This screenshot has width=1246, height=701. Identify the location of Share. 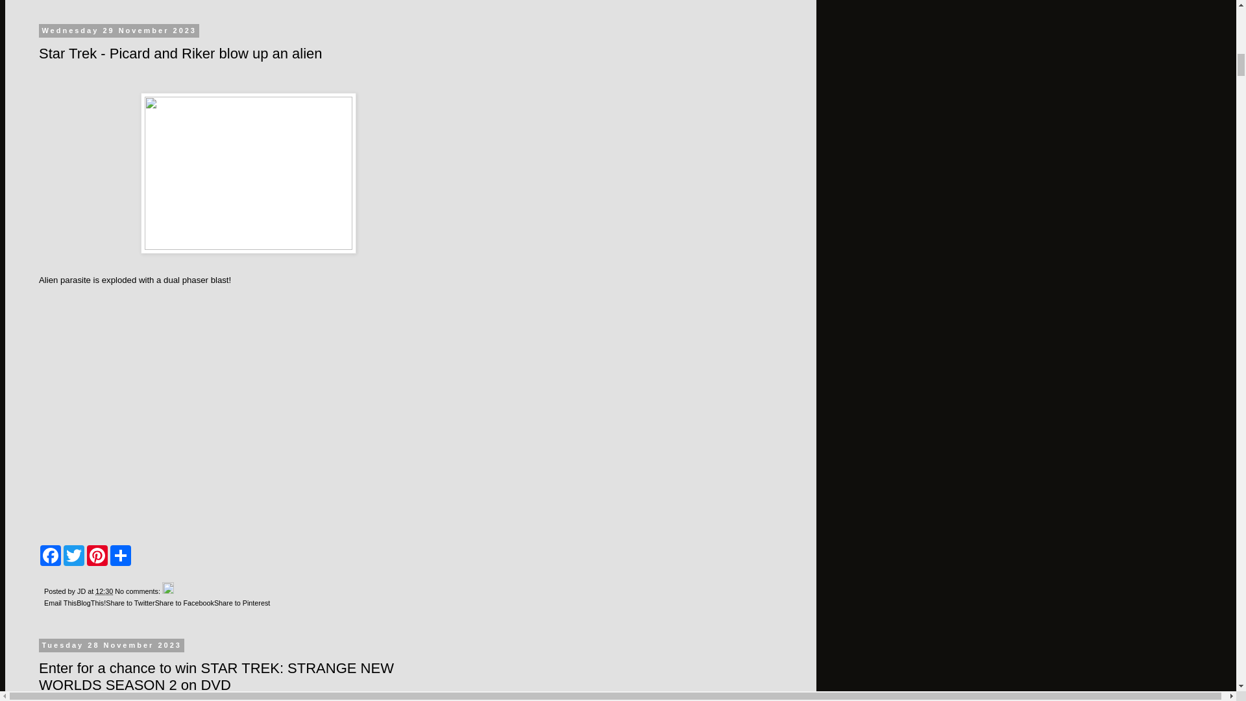
(121, 556).